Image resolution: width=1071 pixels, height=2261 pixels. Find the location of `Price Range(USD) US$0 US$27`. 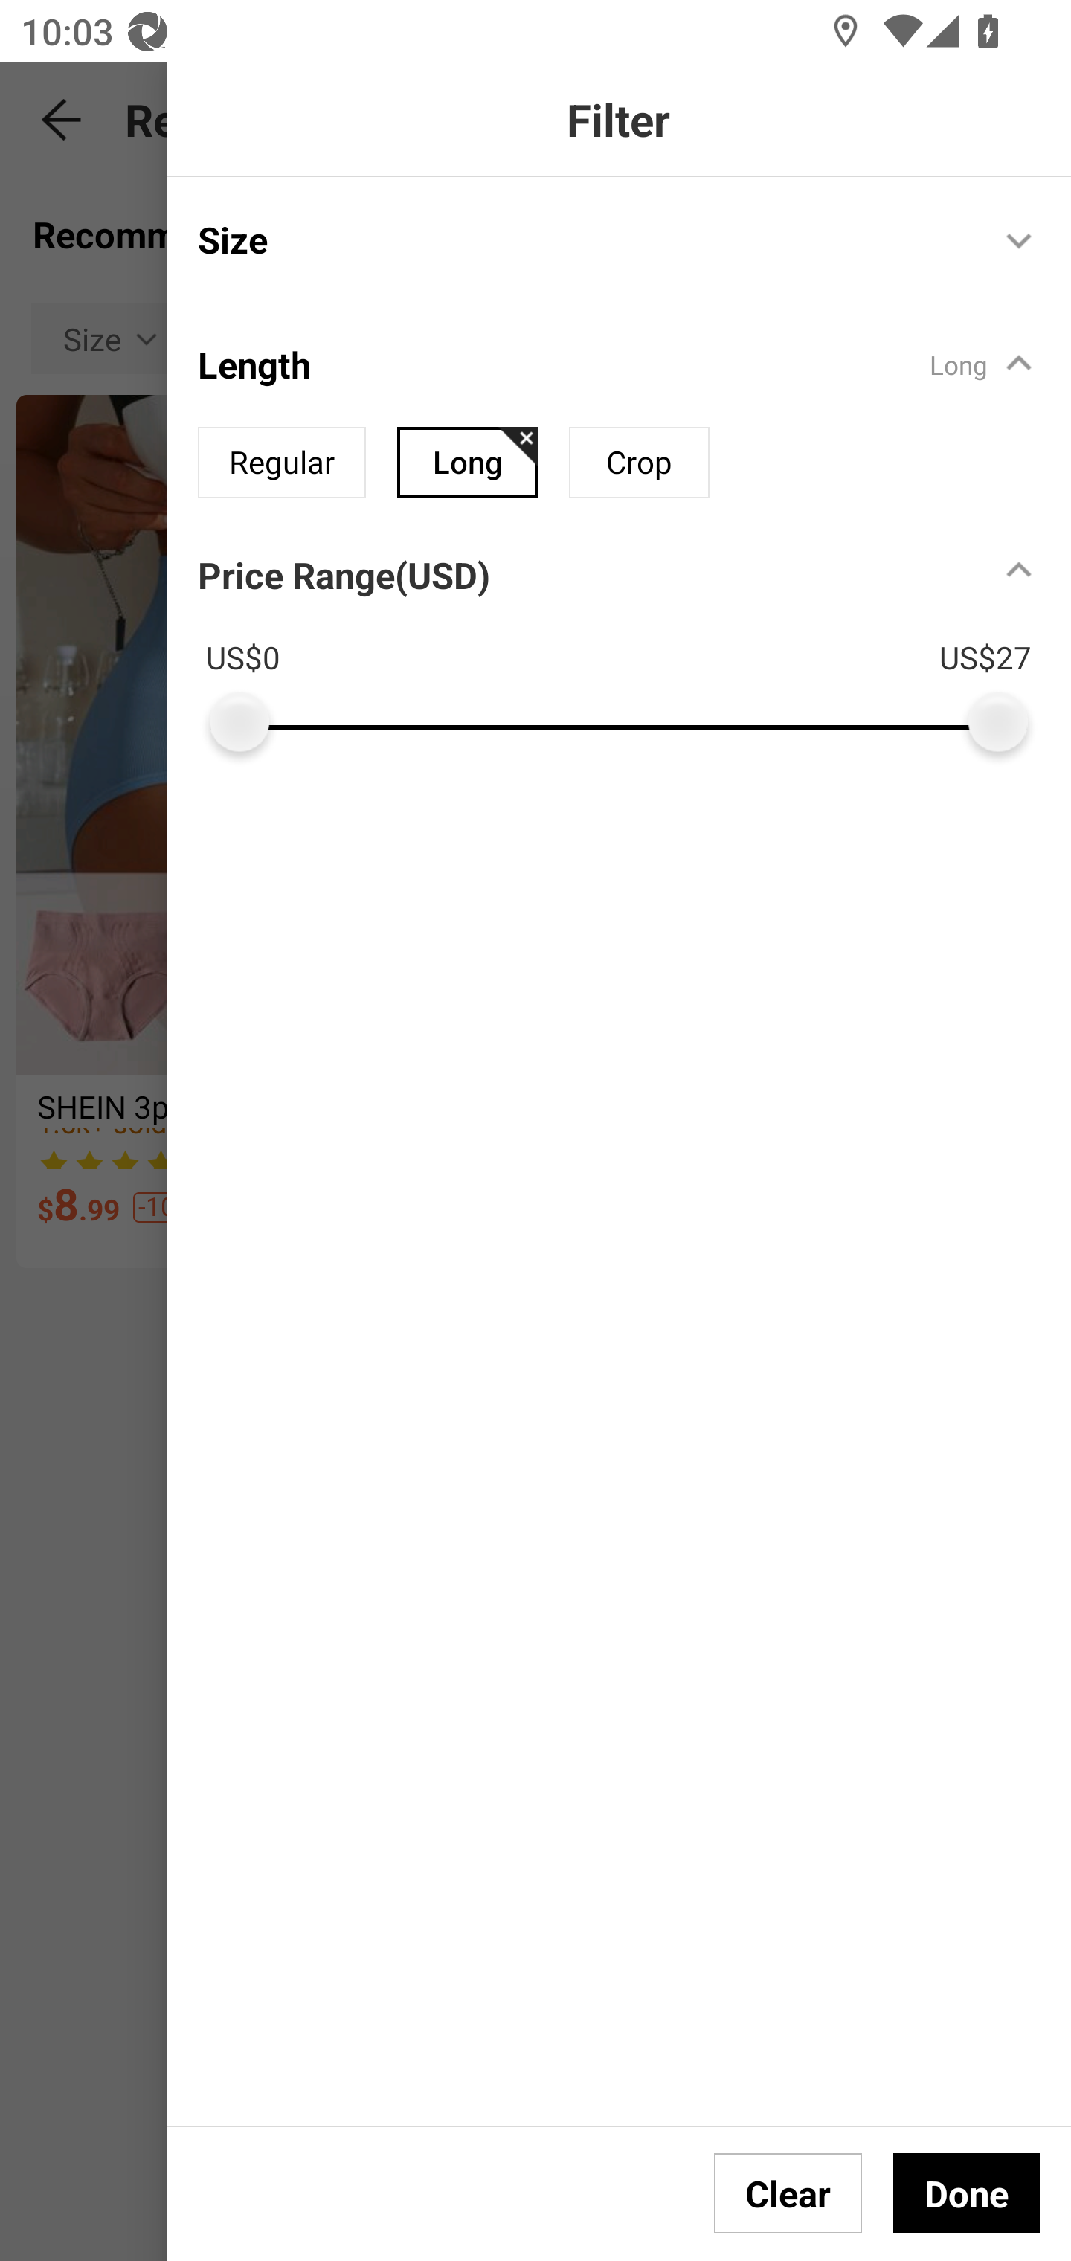

Price Range(USD) US$0 US$27 is located at coordinates (634, 640).